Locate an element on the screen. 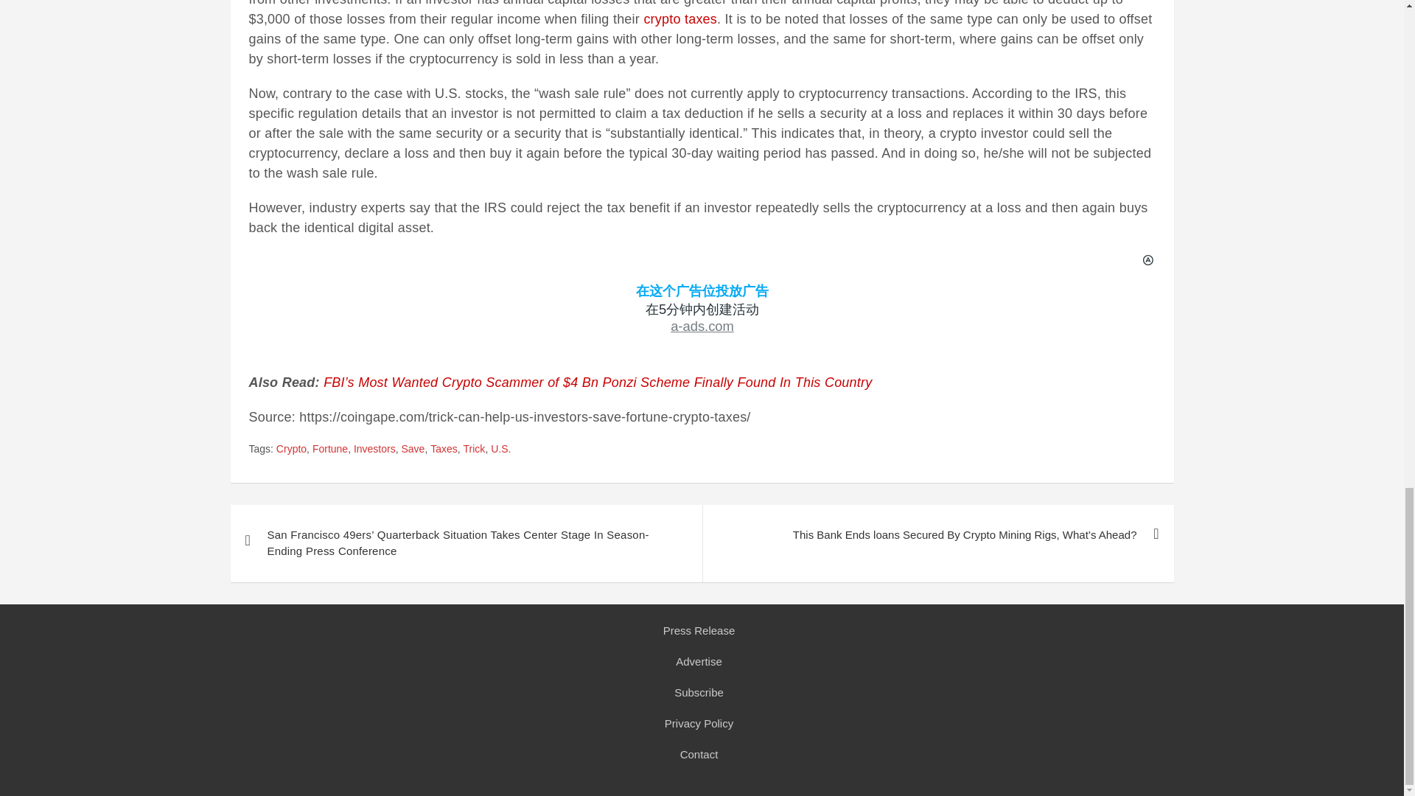  Save is located at coordinates (413, 450).